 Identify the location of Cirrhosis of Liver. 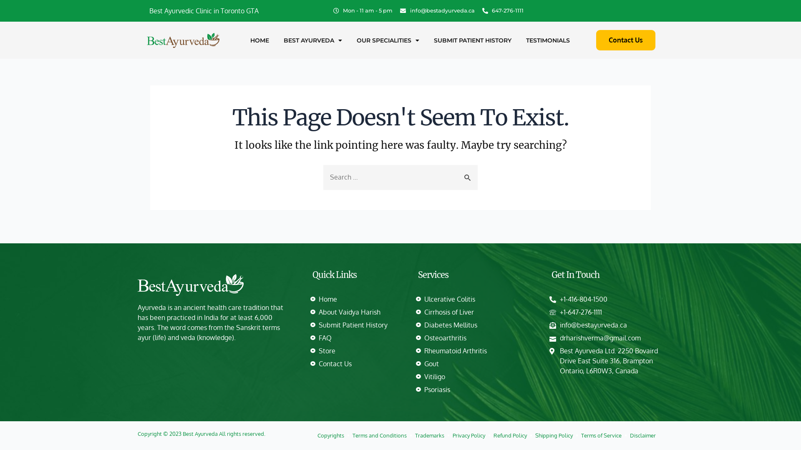
(474, 312).